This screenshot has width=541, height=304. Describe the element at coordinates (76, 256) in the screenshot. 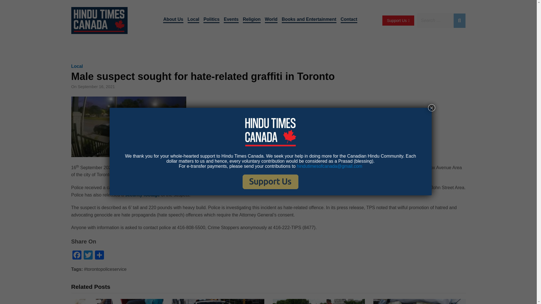

I see `Facebook` at that location.